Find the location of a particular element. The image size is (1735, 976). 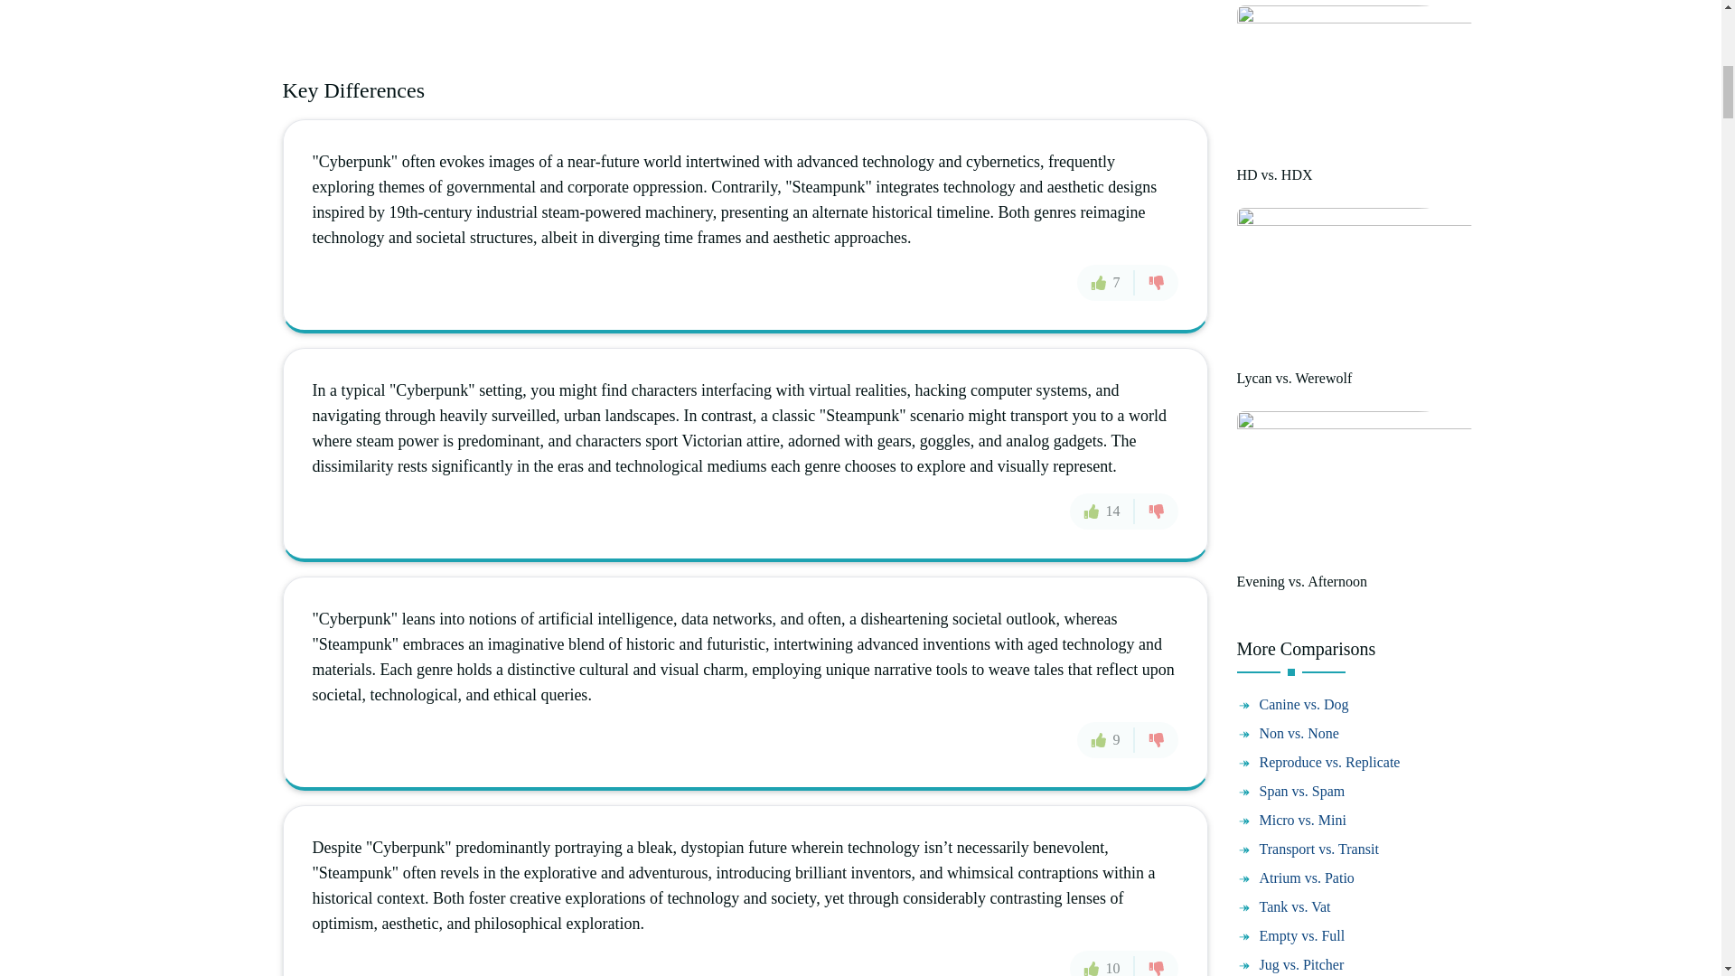

9 is located at coordinates (1106, 740).